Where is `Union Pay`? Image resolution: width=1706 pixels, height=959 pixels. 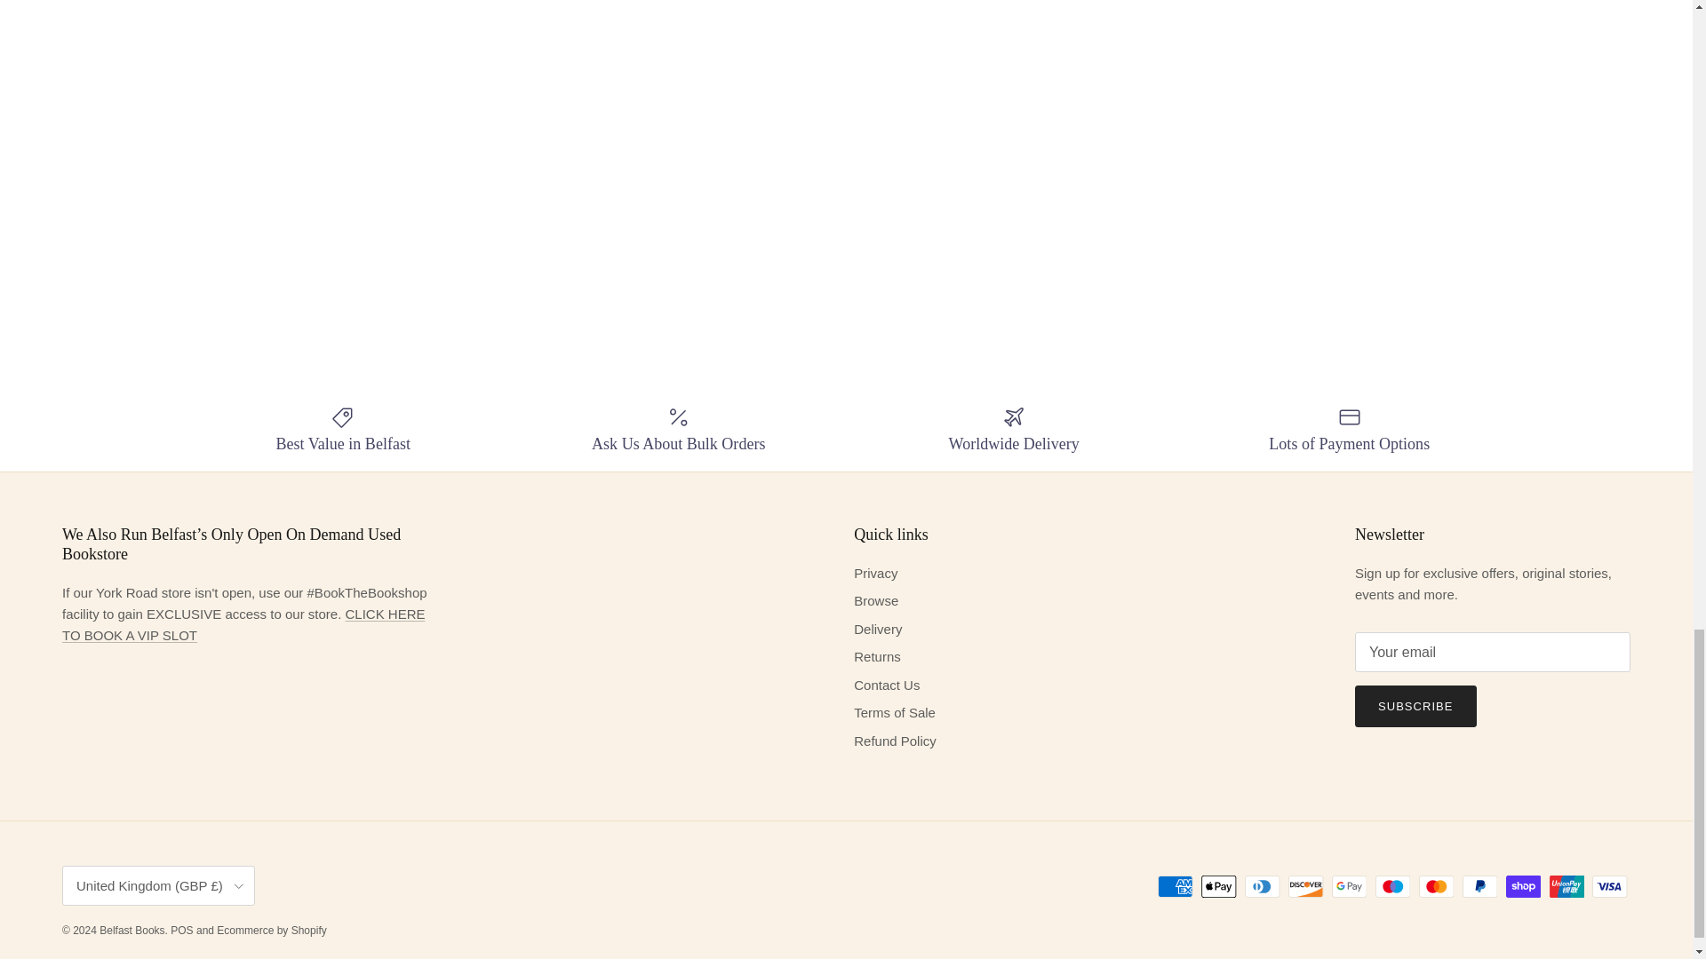 Union Pay is located at coordinates (1566, 886).